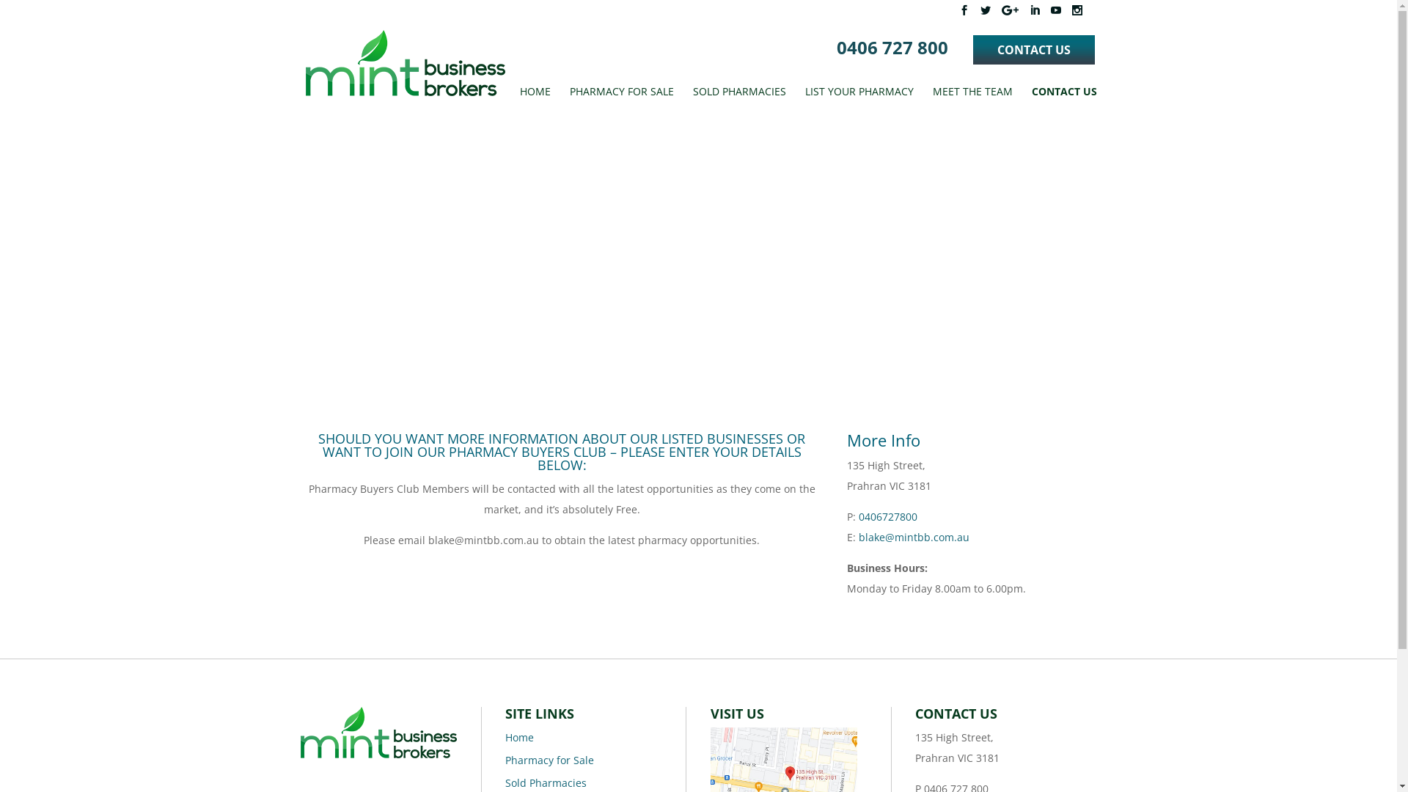  Describe the element at coordinates (1063, 98) in the screenshot. I see `CONTACT US` at that location.